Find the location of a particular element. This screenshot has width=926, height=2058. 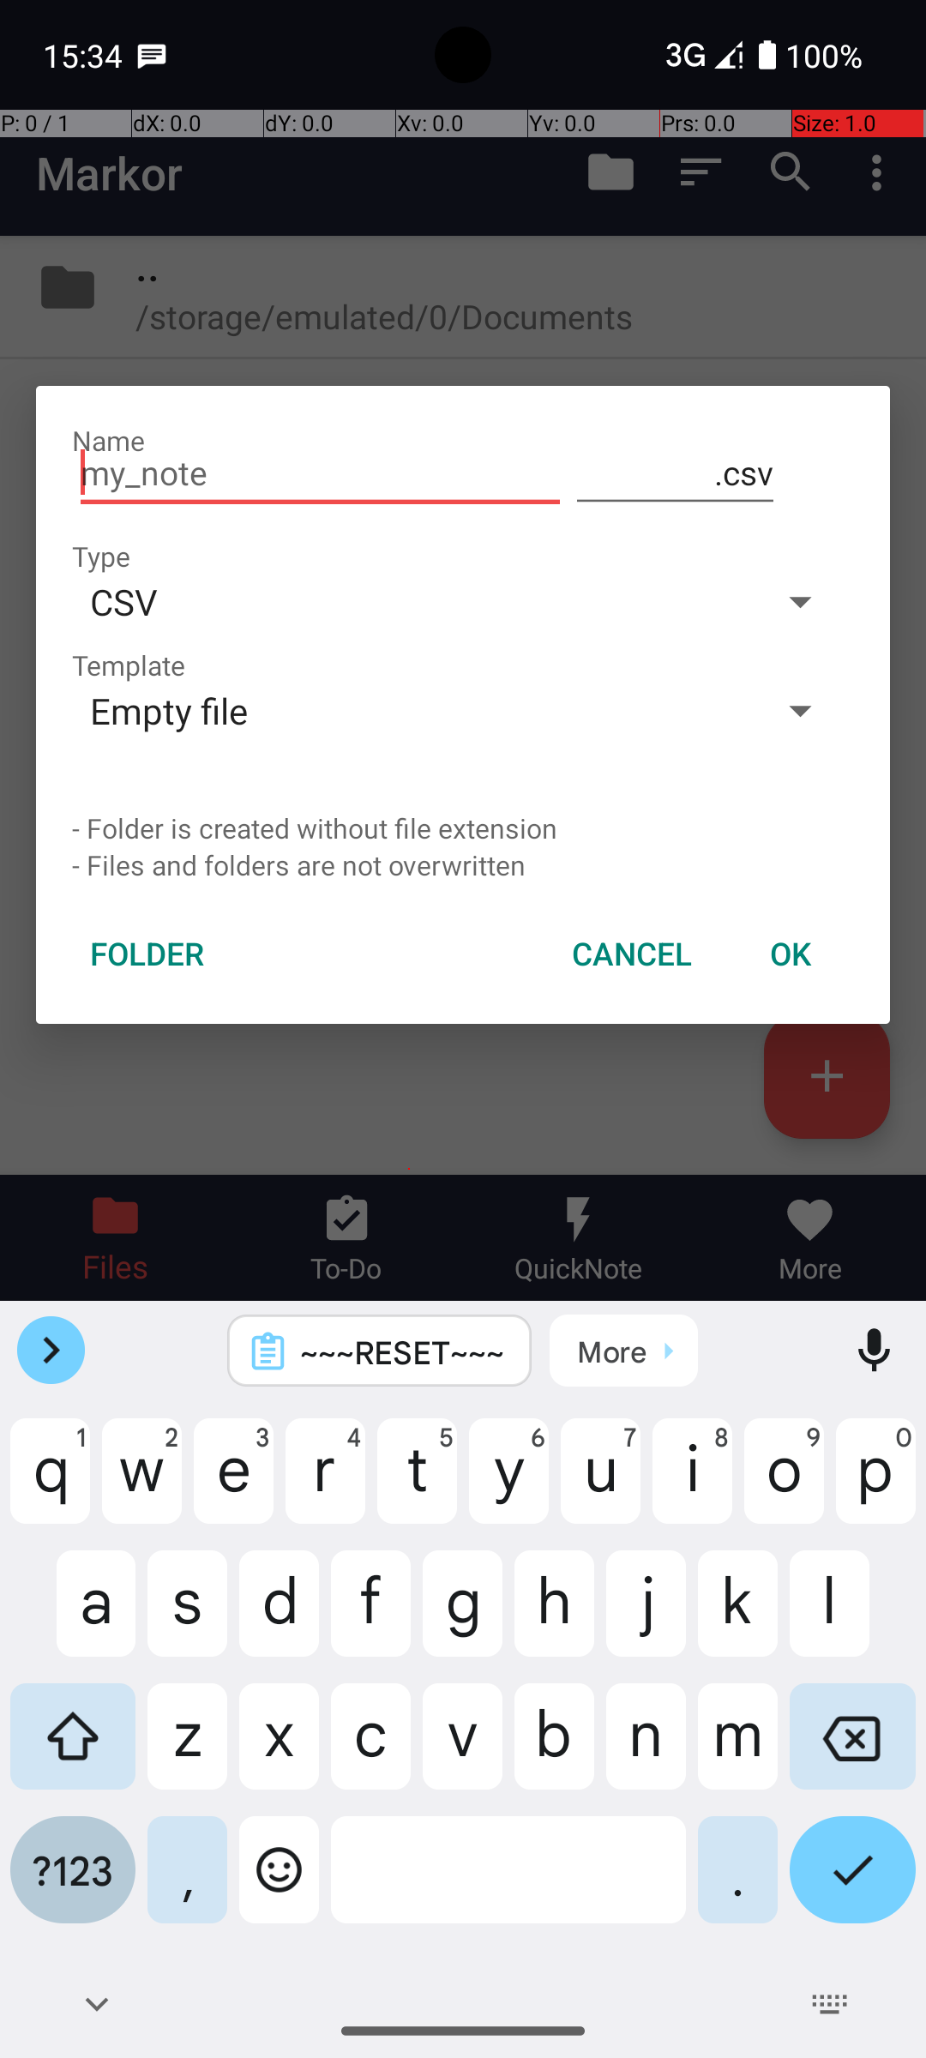

.csv is located at coordinates (676, 473).